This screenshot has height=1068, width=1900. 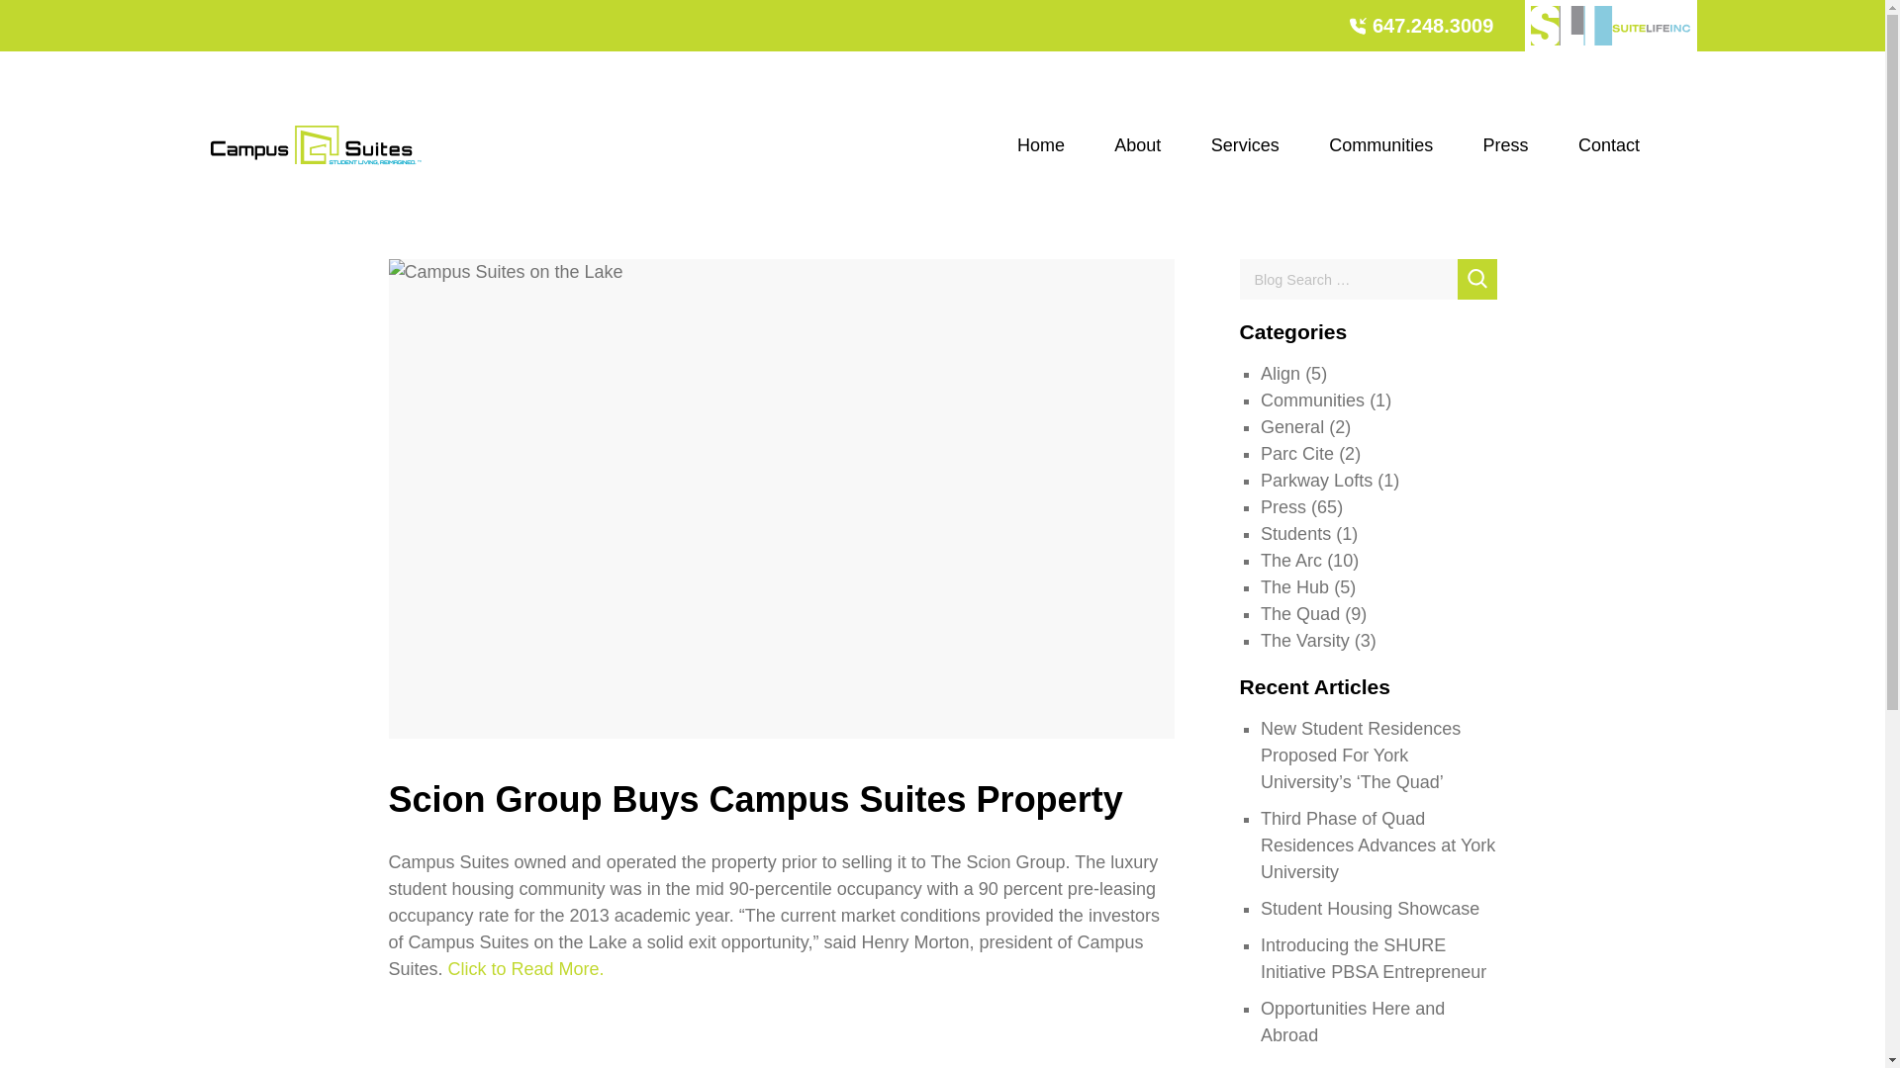 I want to click on Communities, so click(x=1312, y=400).